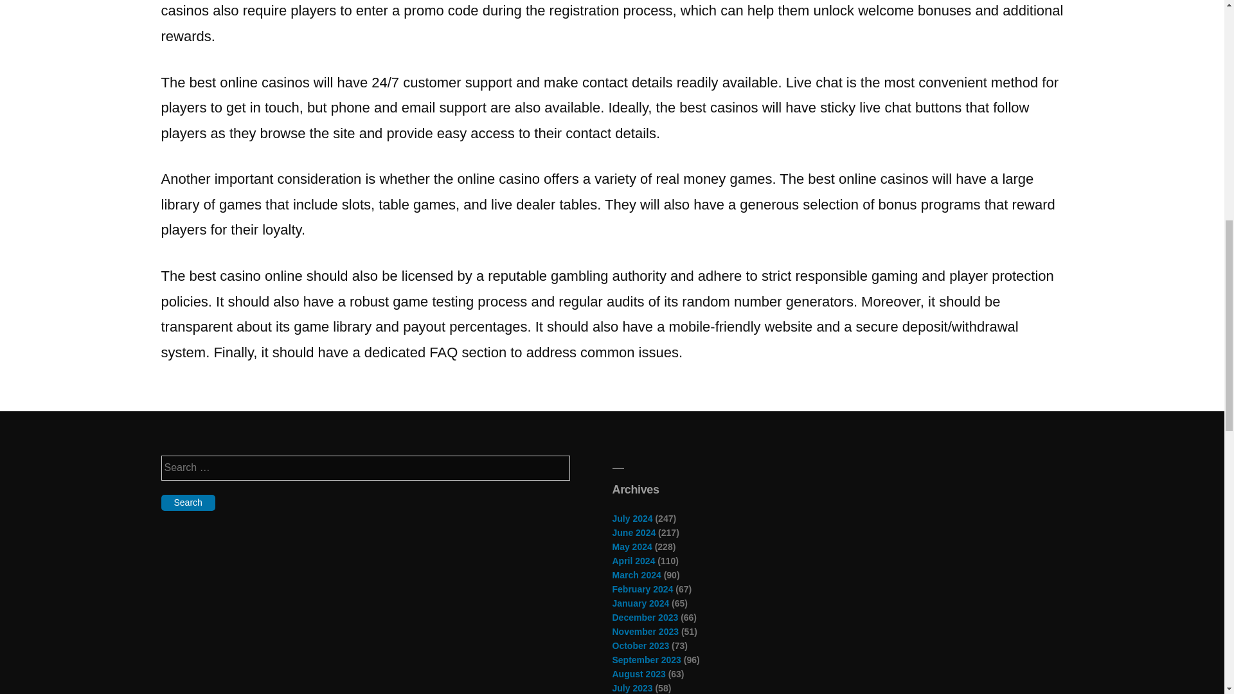 The image size is (1234, 694). Describe the element at coordinates (632, 688) in the screenshot. I see `July 2023` at that location.